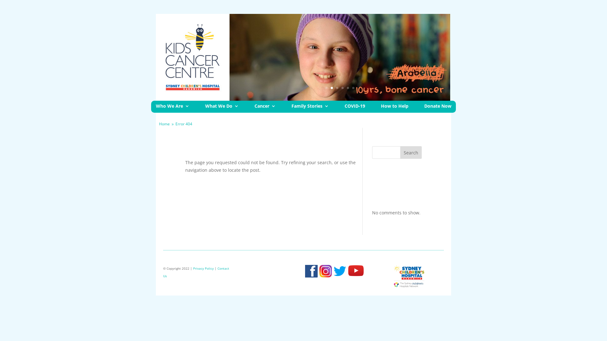 The image size is (607, 341). Describe the element at coordinates (172, 108) in the screenshot. I see `Who We Are` at that location.